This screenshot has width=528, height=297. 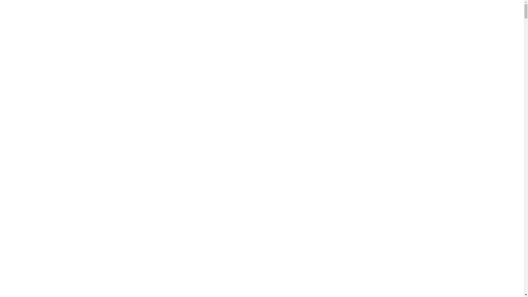 I want to click on Join Today!, so click(x=13, y=128).